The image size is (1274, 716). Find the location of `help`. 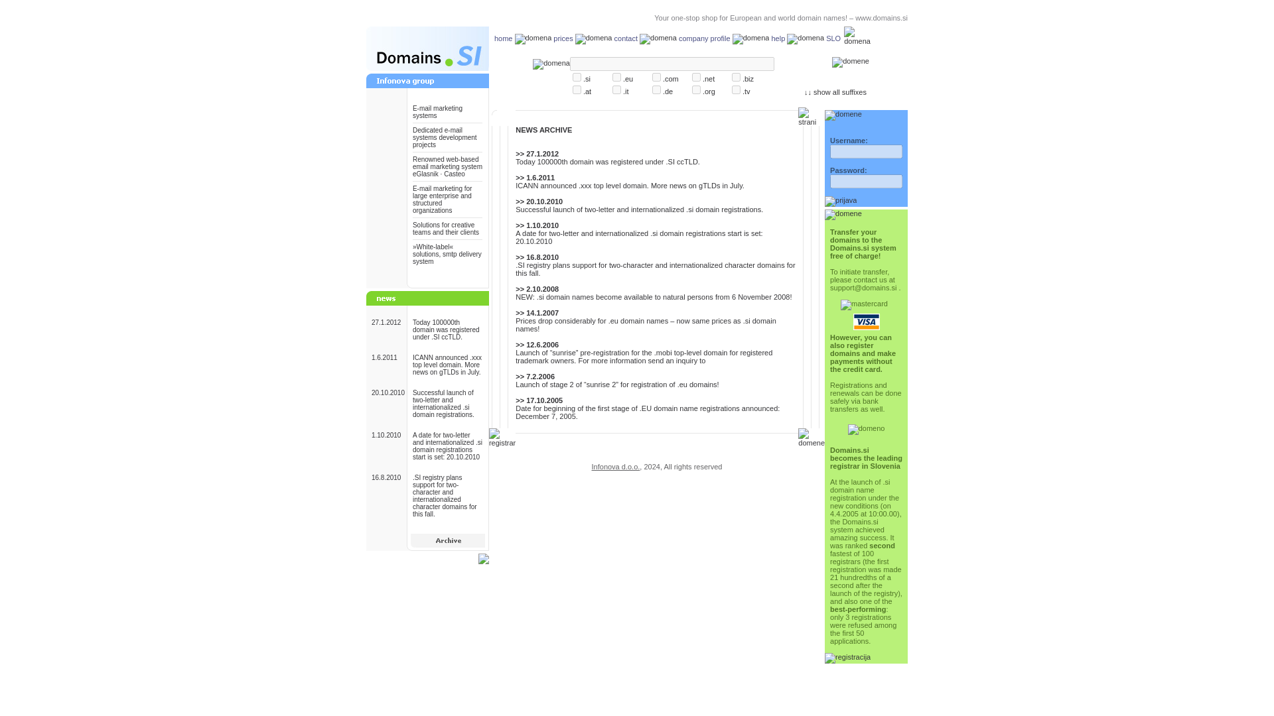

help is located at coordinates (778, 38).